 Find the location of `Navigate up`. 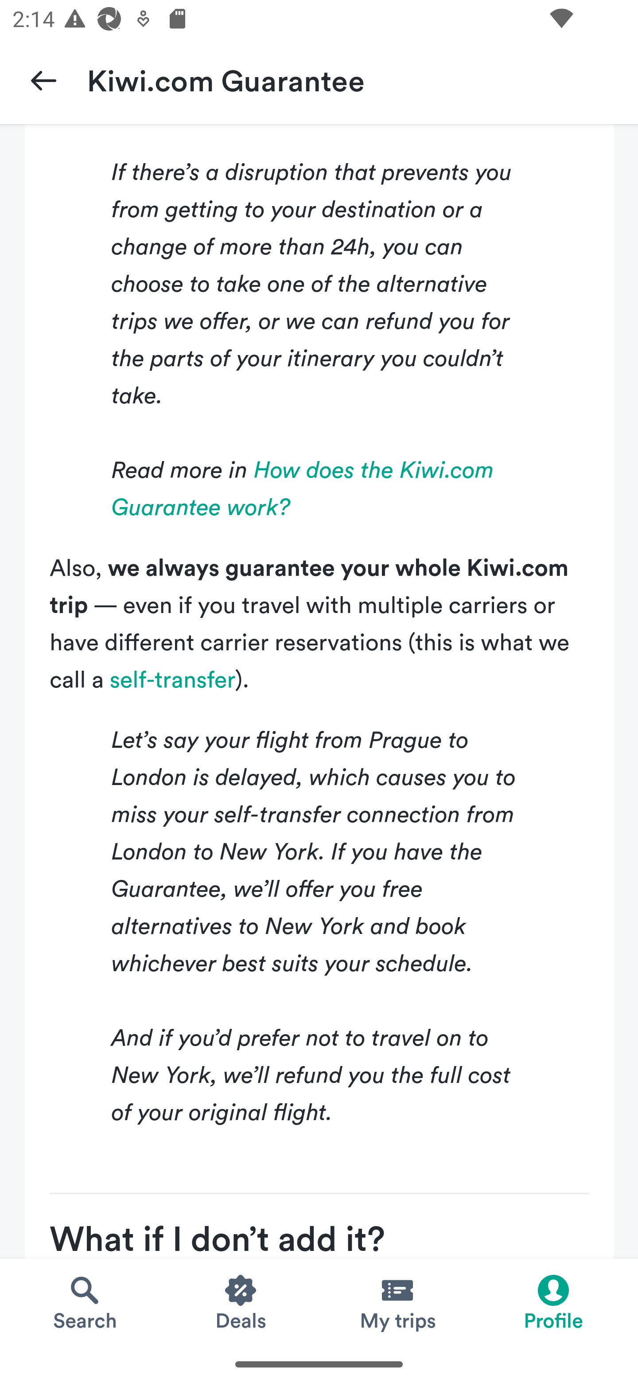

Navigate up is located at coordinates (43, 80).